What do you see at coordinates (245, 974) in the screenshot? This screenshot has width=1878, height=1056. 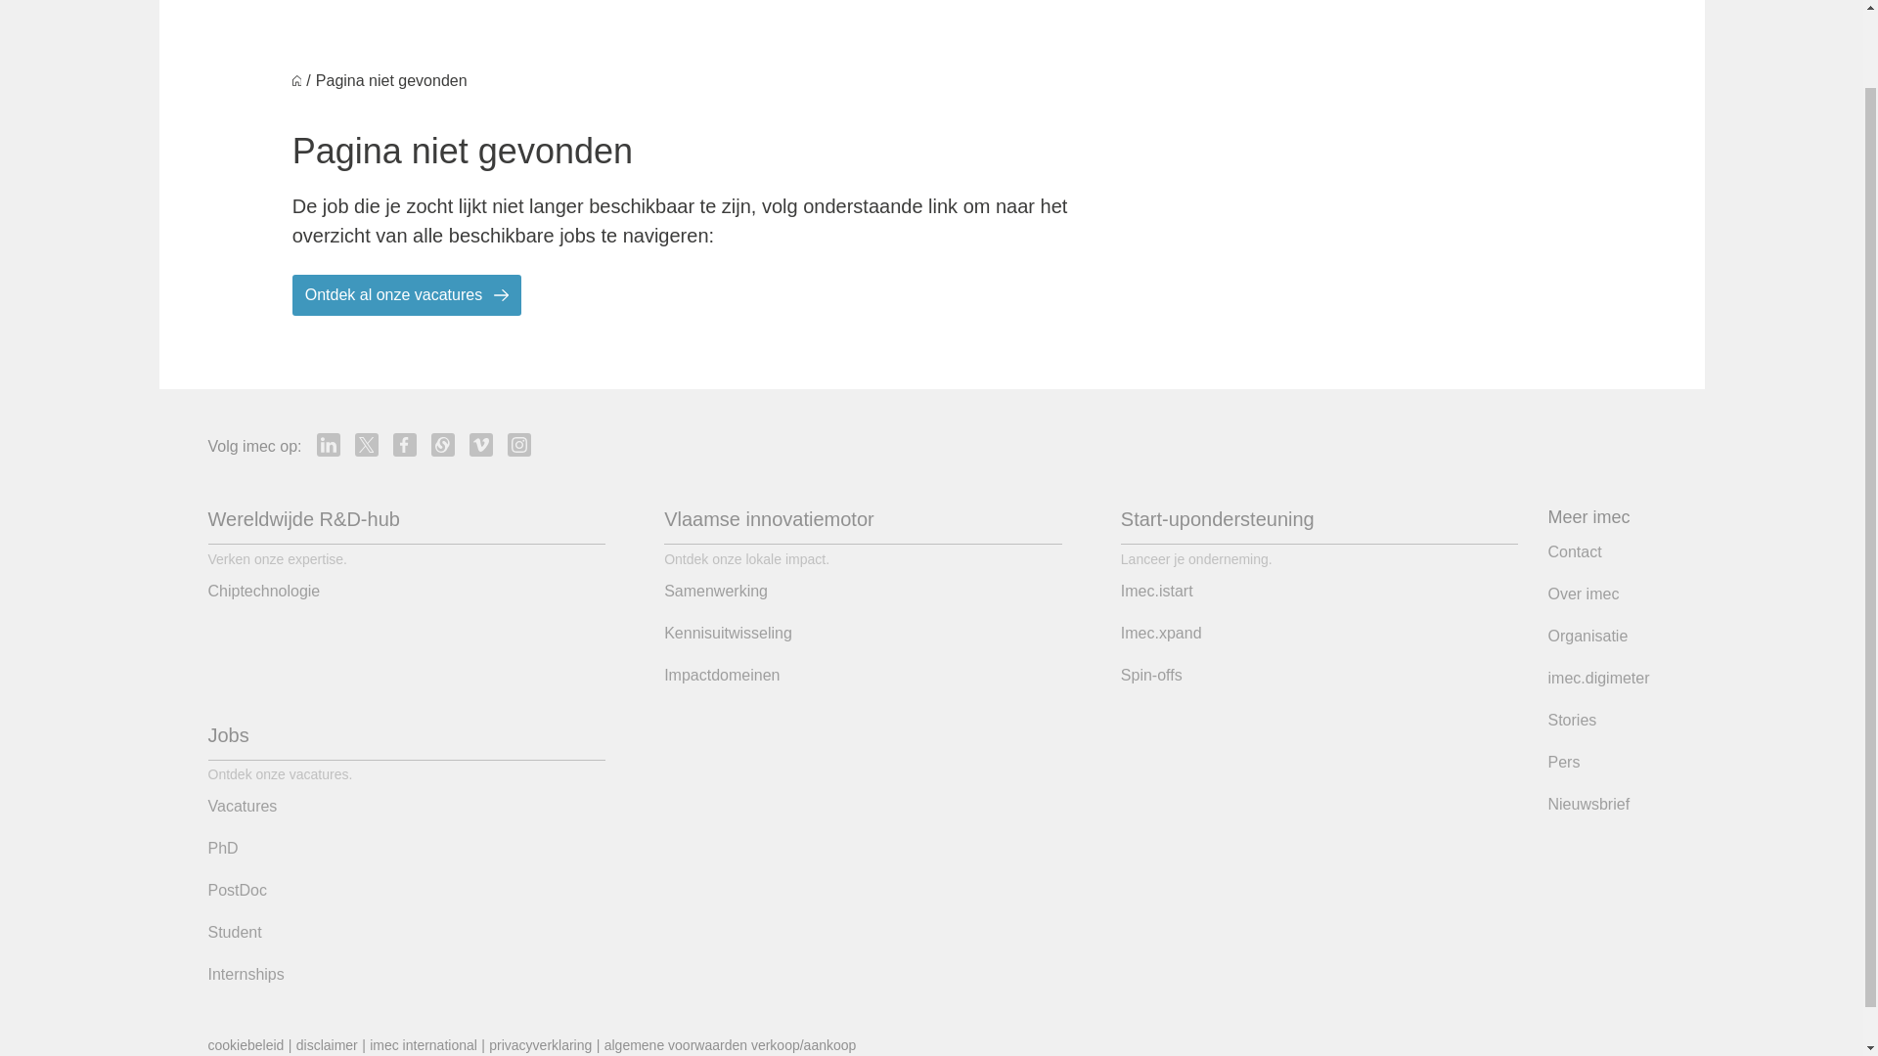 I see `Internships` at bounding box center [245, 974].